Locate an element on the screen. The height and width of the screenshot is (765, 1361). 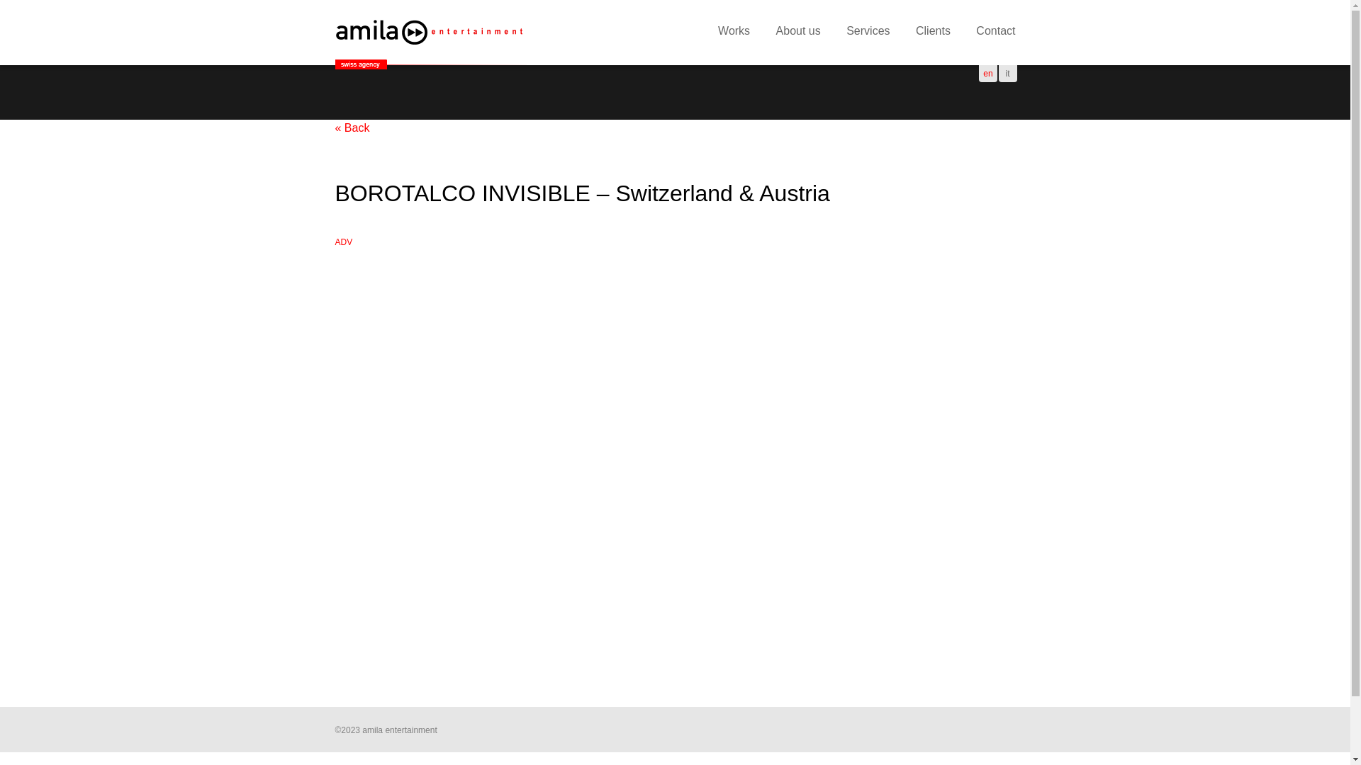
Contact is located at coordinates (995, 33).